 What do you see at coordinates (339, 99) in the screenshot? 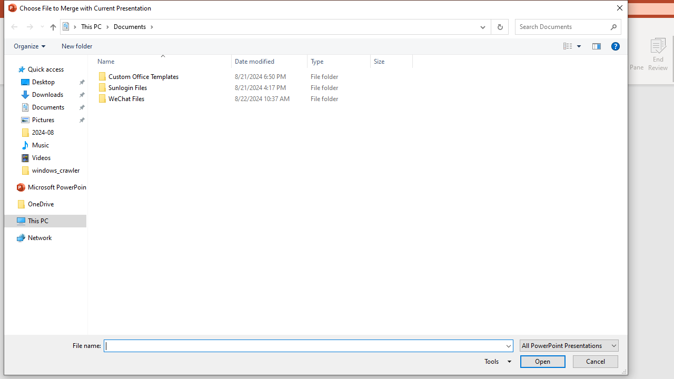
I see `Type` at bounding box center [339, 99].